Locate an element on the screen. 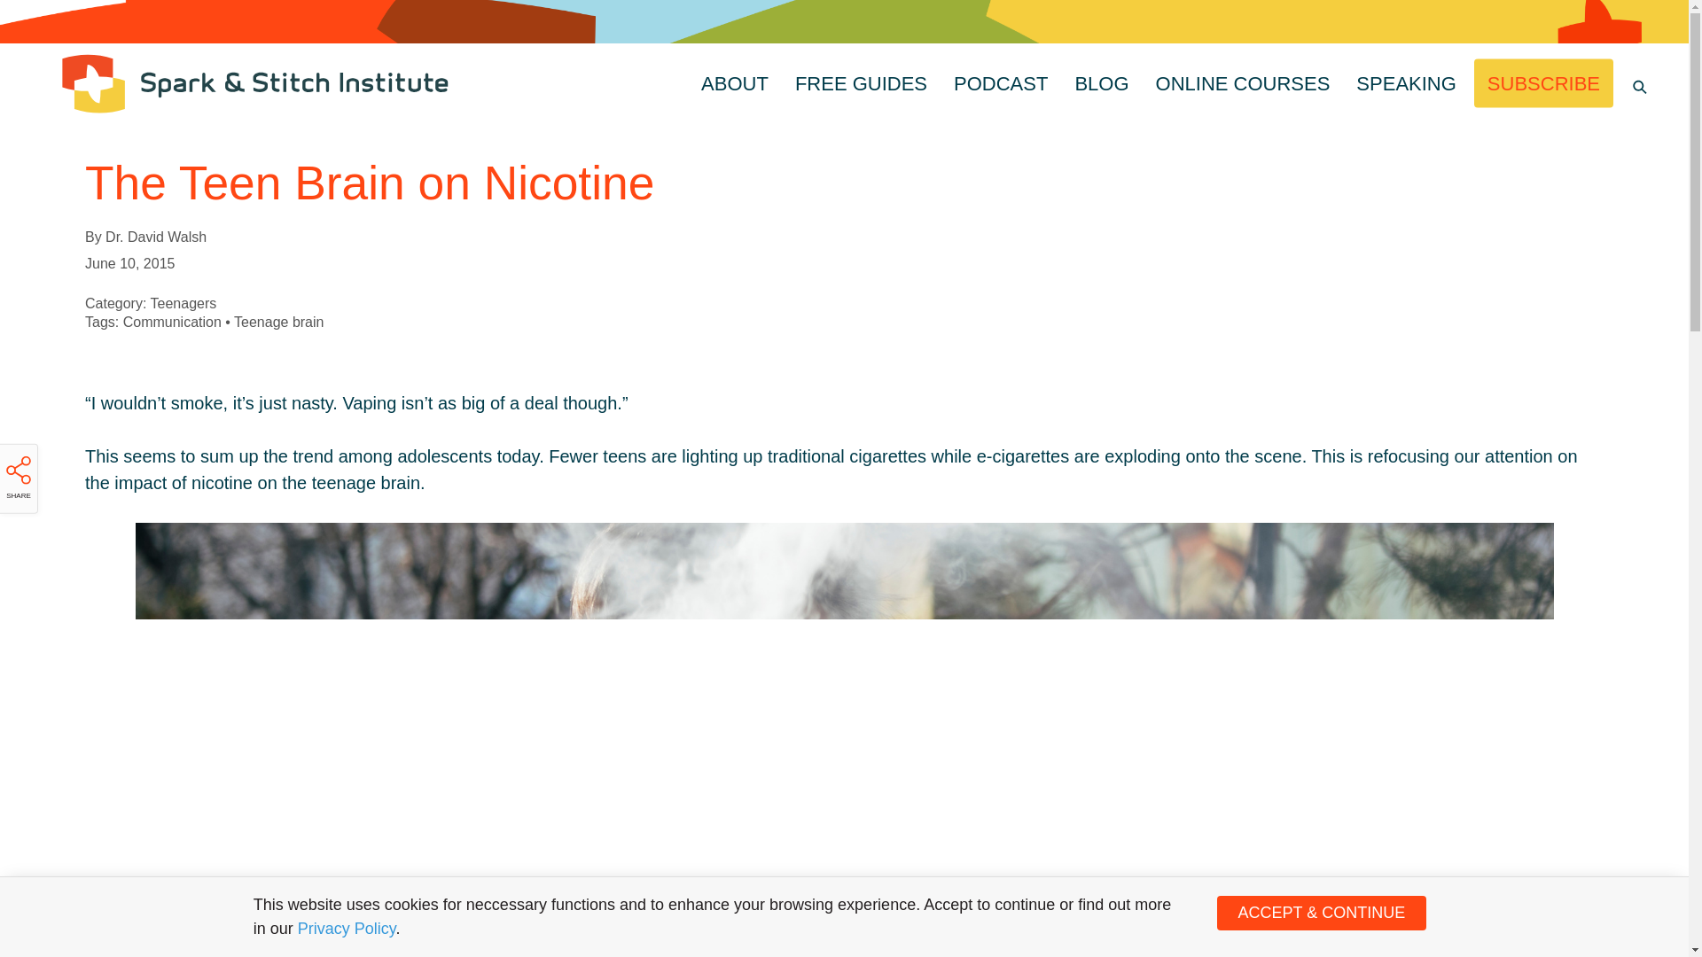 The width and height of the screenshot is (1702, 957). SUBSCRIBE is located at coordinates (1543, 82).